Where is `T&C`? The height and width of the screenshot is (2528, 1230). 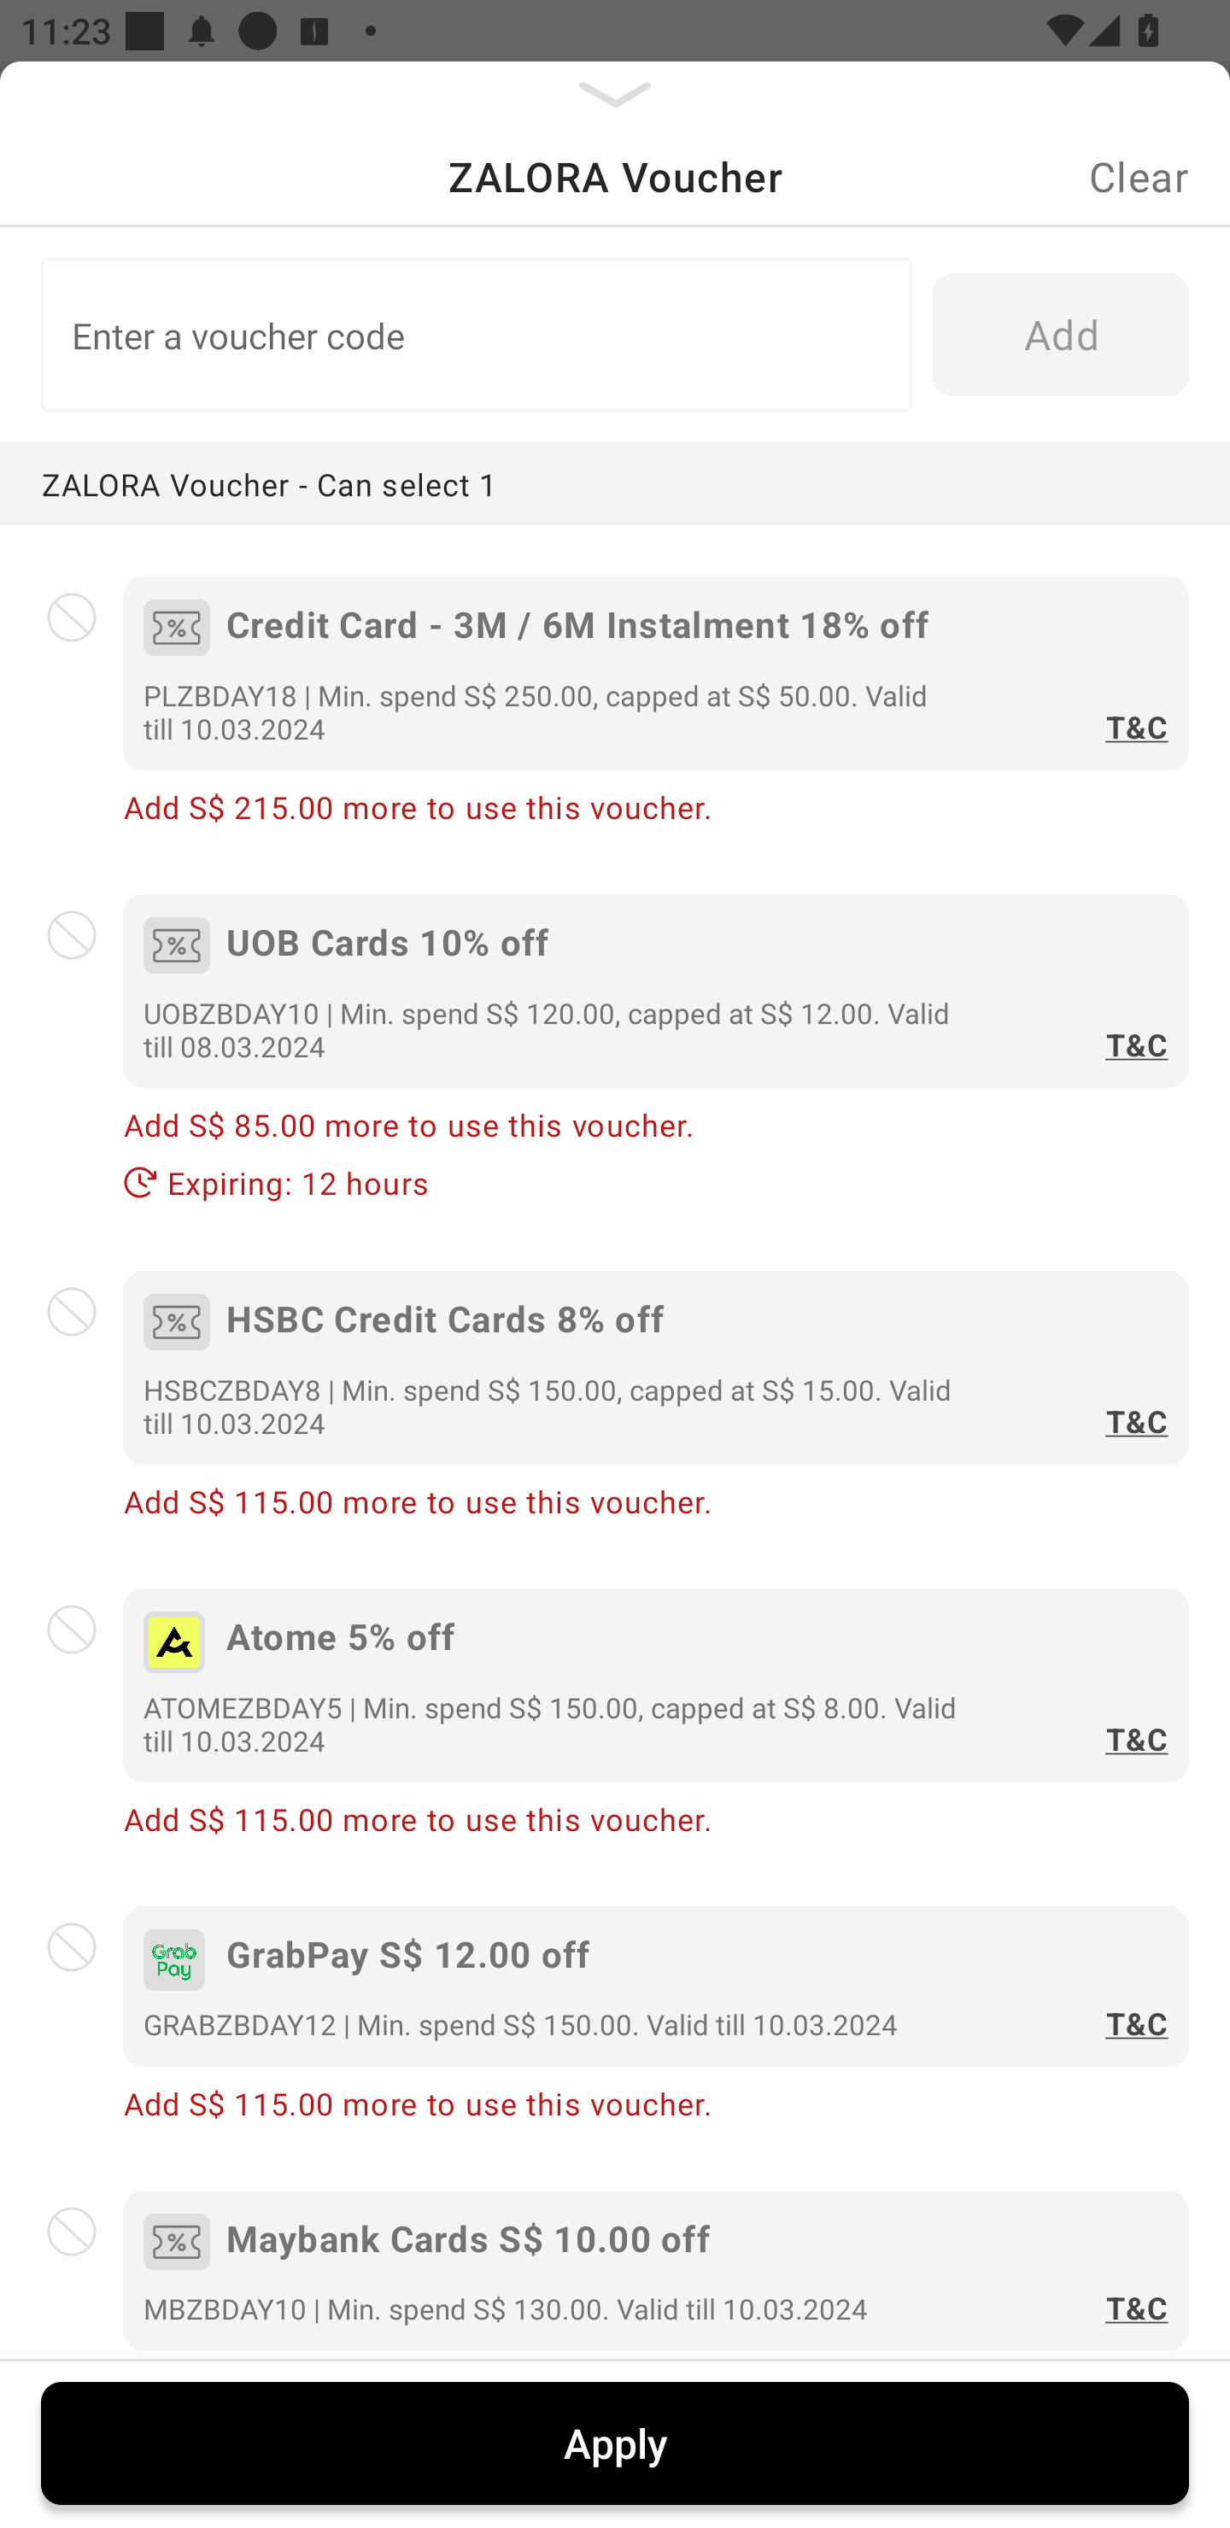
T&C is located at coordinates (1131, 1406).